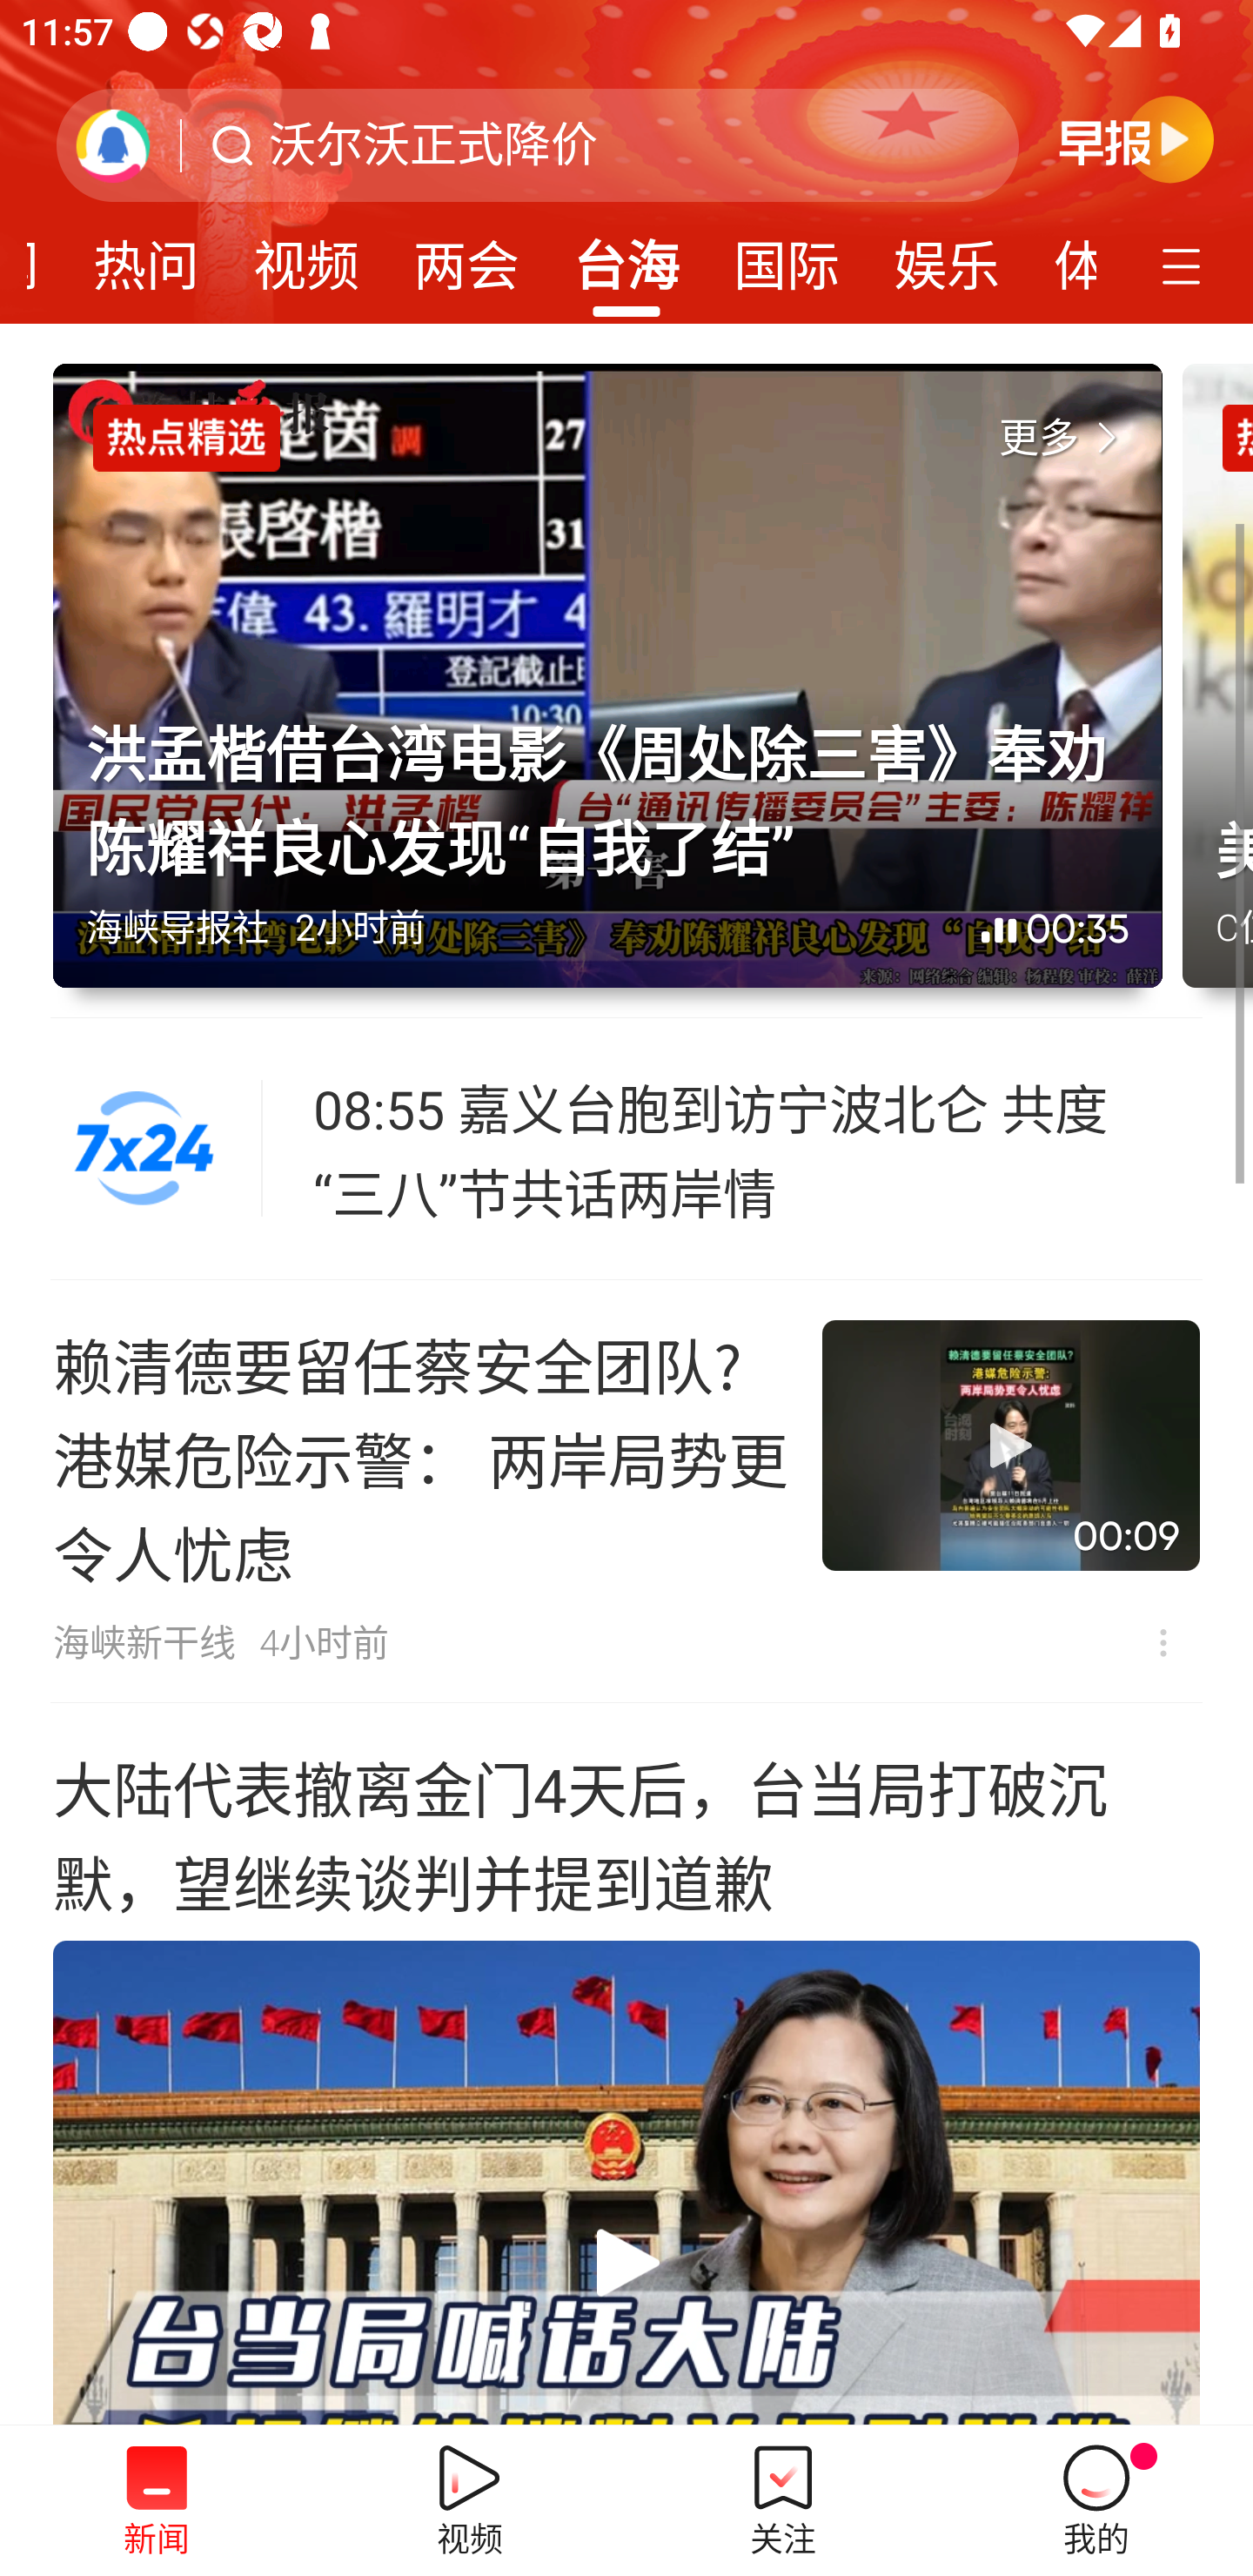 The width and height of the screenshot is (1253, 2576). Describe the element at coordinates (466, 256) in the screenshot. I see `两会` at that location.